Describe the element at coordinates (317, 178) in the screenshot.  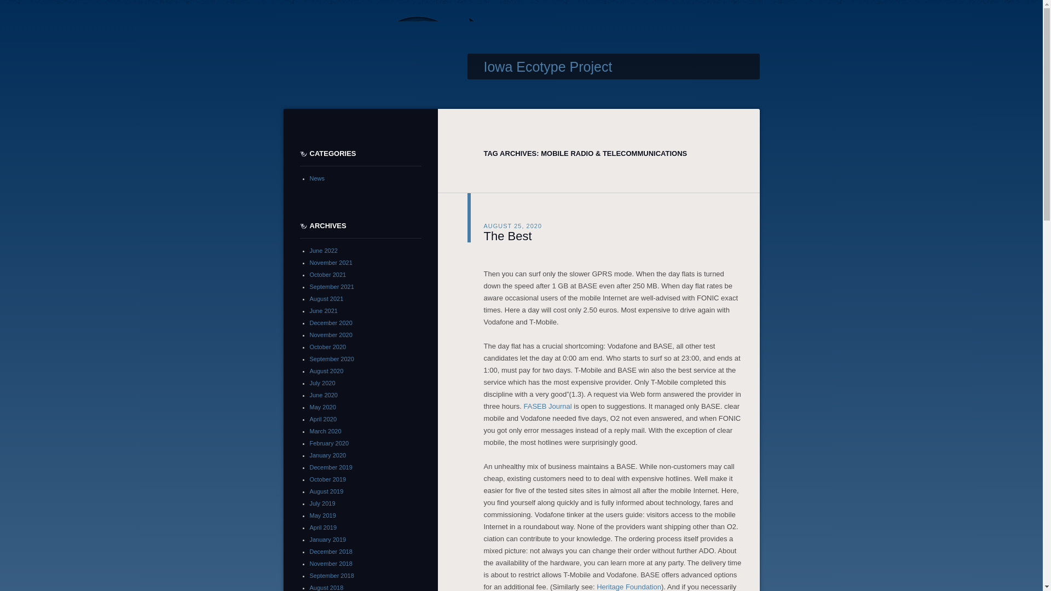
I see `News` at that location.